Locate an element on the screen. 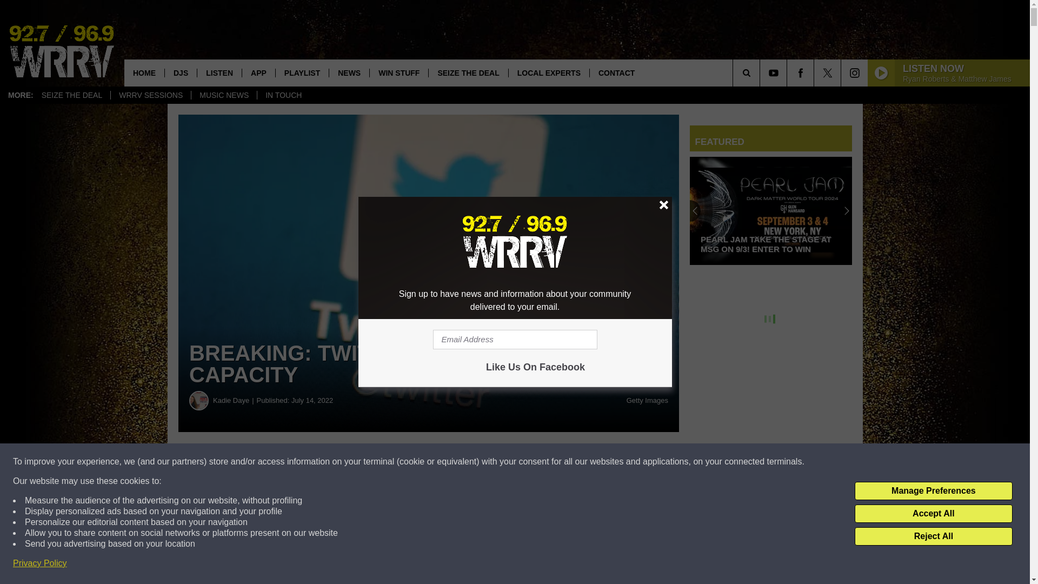 This screenshot has width=1038, height=584. Accept All is located at coordinates (933, 514).